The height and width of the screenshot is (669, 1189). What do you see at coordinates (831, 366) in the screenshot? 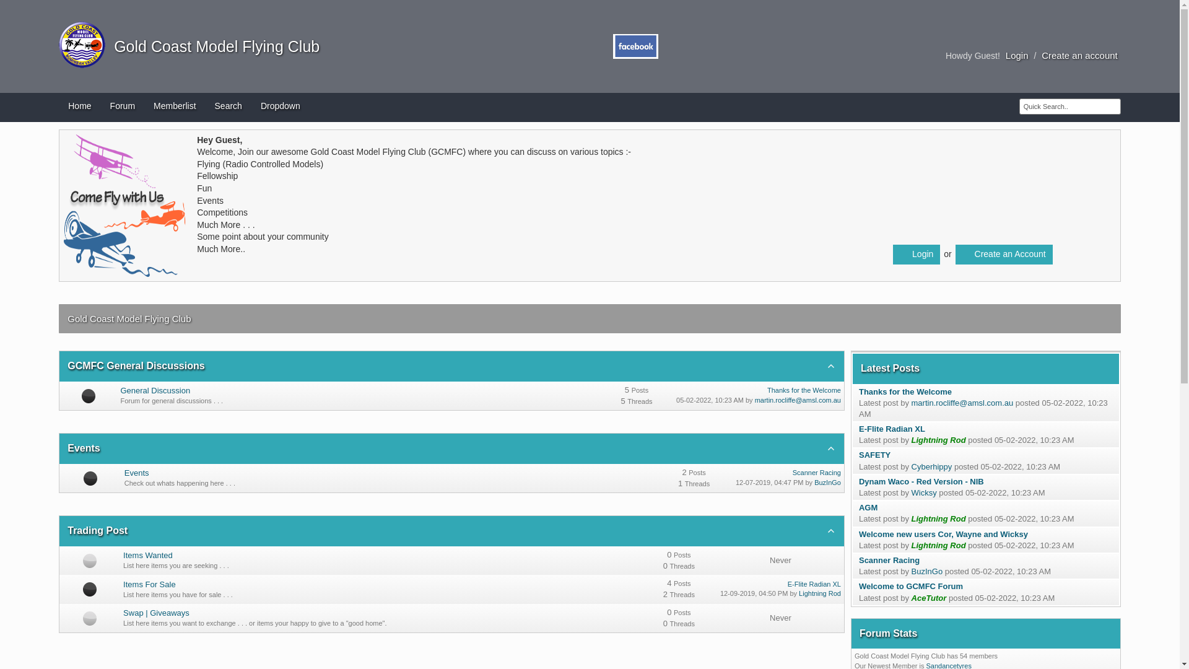
I see `[-]` at bounding box center [831, 366].